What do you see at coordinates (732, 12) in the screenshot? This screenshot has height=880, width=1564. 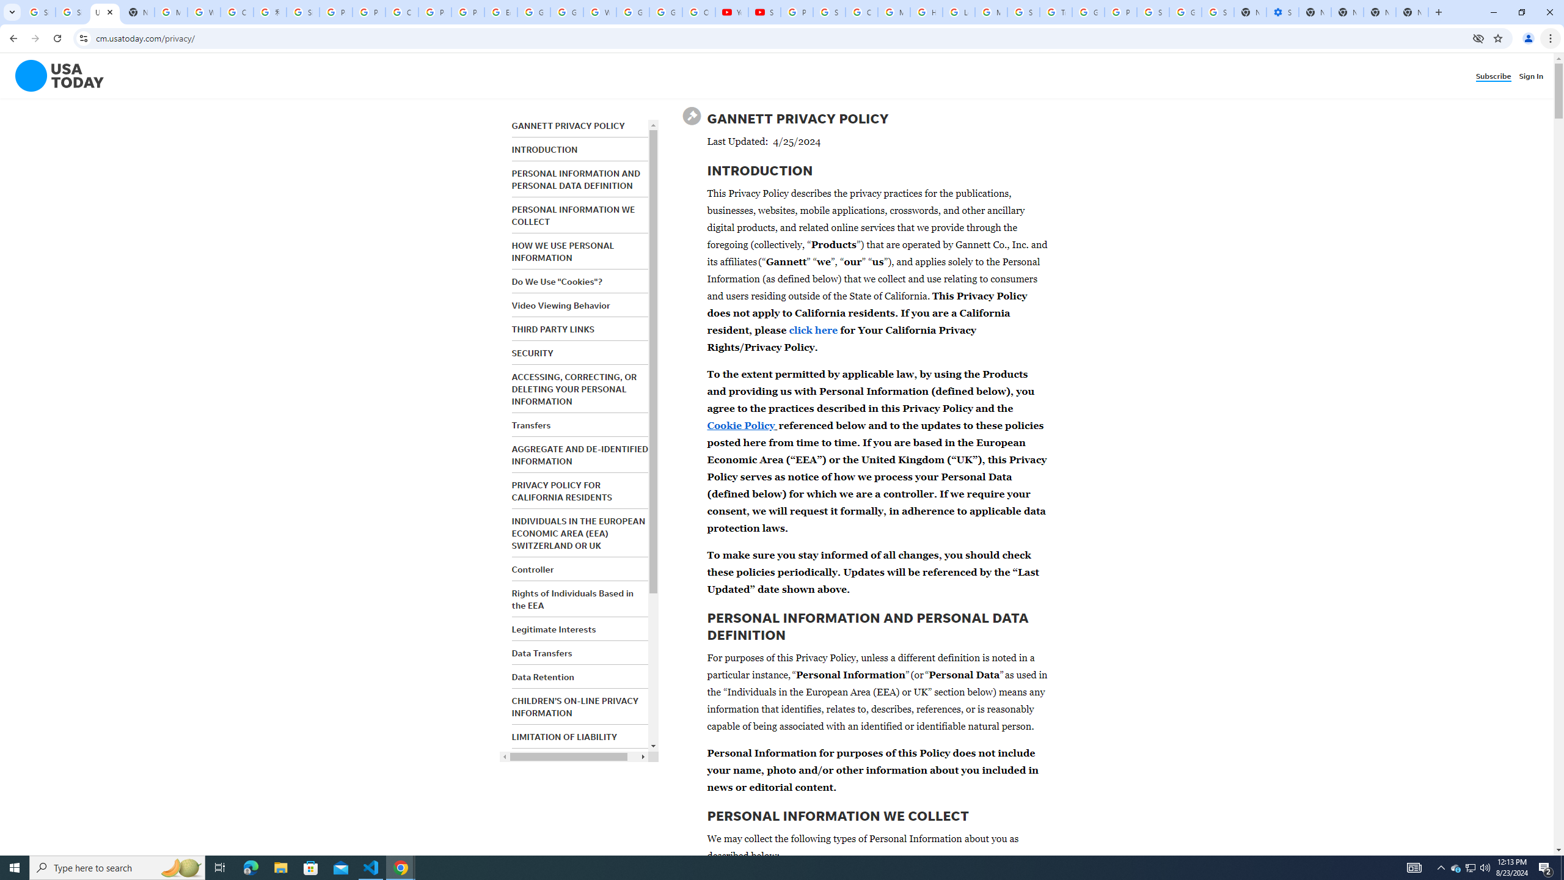 I see `YouTube` at bounding box center [732, 12].